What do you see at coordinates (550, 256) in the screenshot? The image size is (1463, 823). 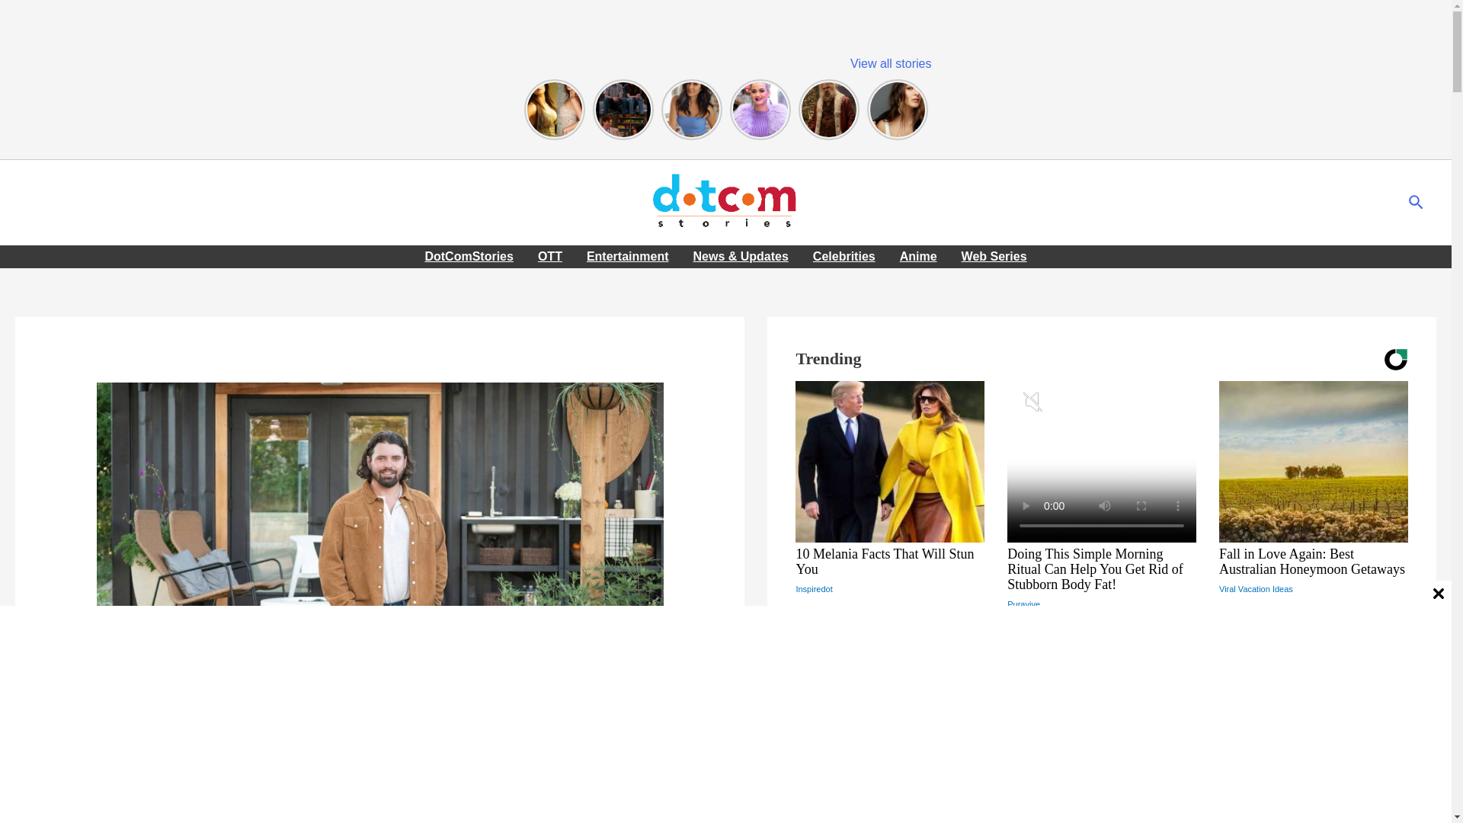 I see `OTT` at bounding box center [550, 256].